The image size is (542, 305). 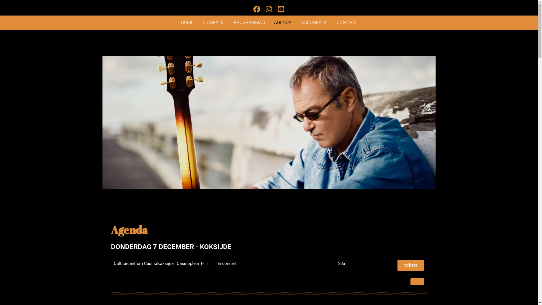 I want to click on CONTACT, so click(x=347, y=23).